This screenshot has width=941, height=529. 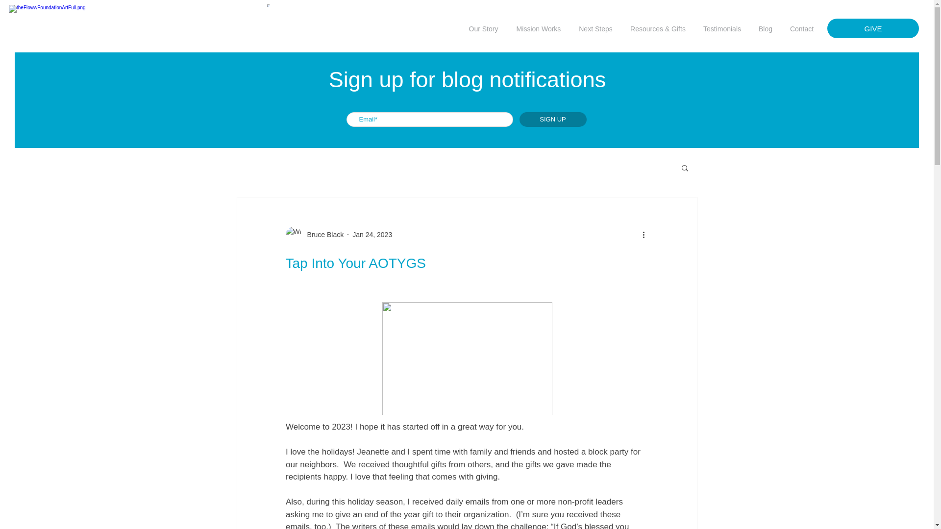 What do you see at coordinates (372, 234) in the screenshot?
I see `Jan 24, 2023` at bounding box center [372, 234].